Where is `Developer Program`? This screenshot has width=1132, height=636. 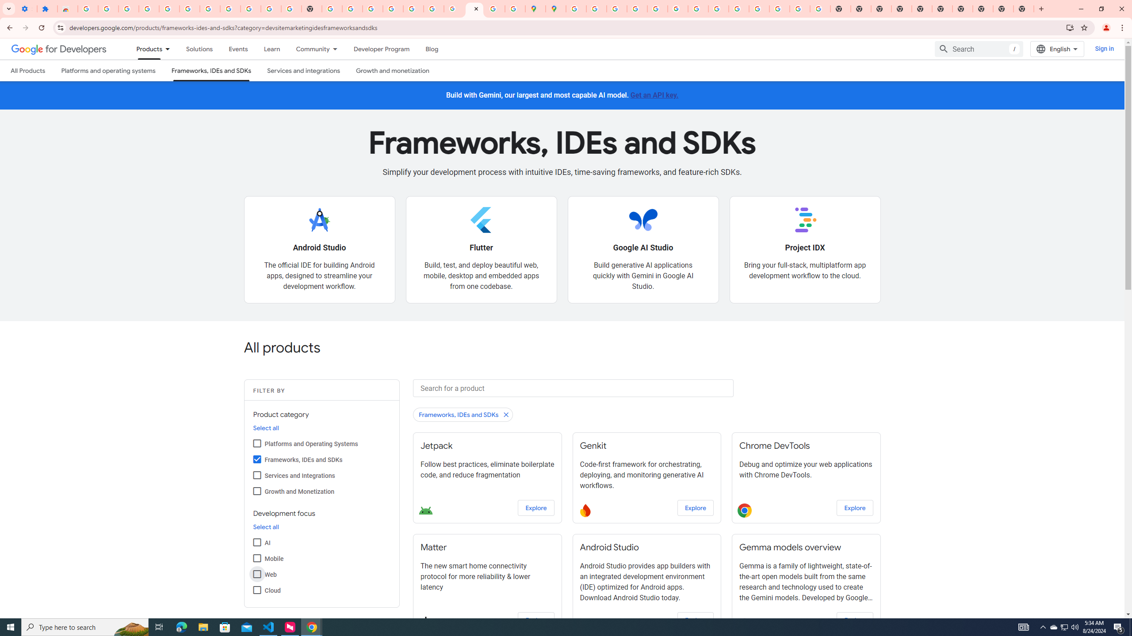
Developer Program is located at coordinates (381, 49).